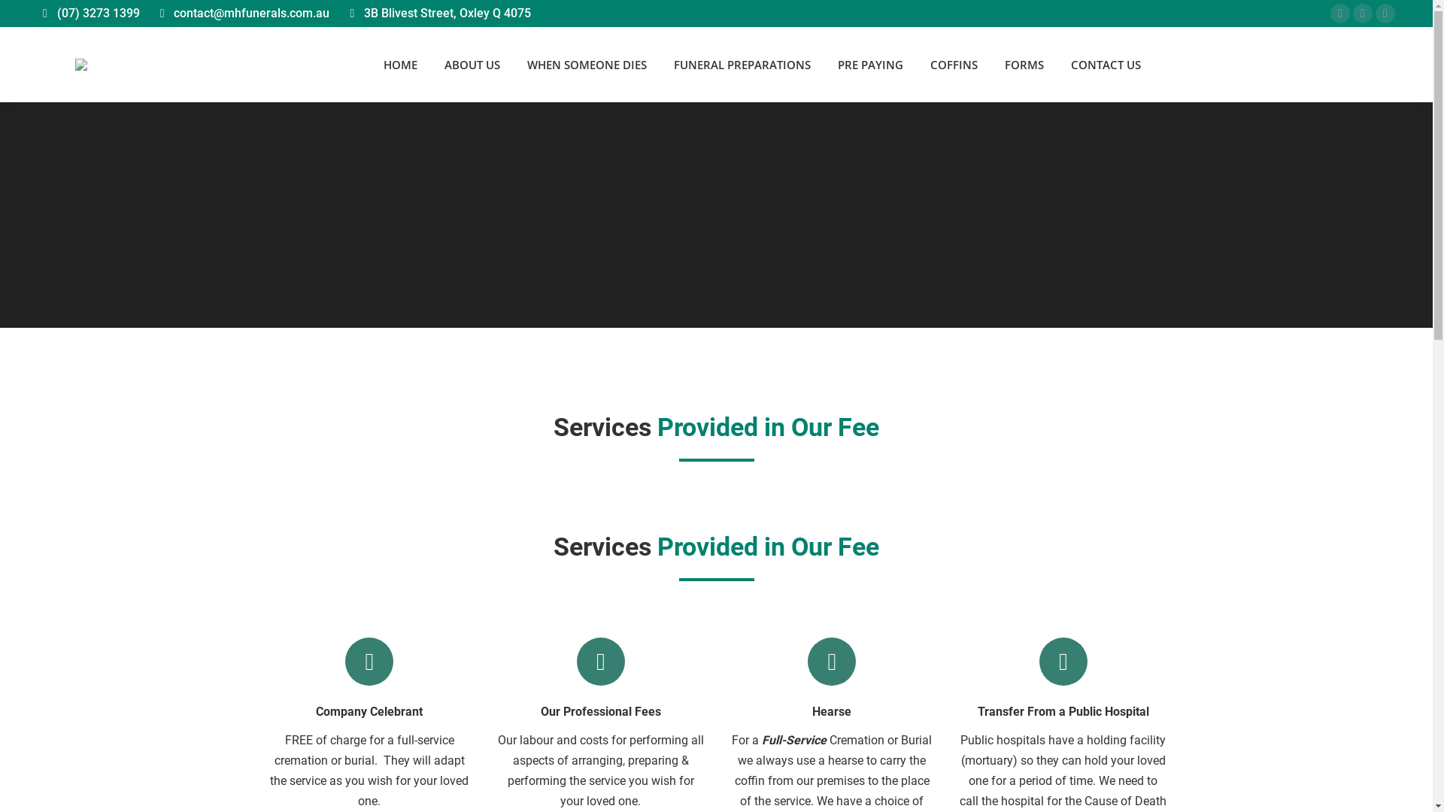 The width and height of the screenshot is (1444, 812). I want to click on HOME, so click(400, 65).